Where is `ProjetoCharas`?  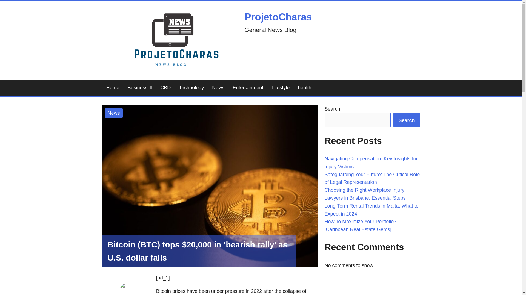 ProjetoCharas is located at coordinates (278, 17).